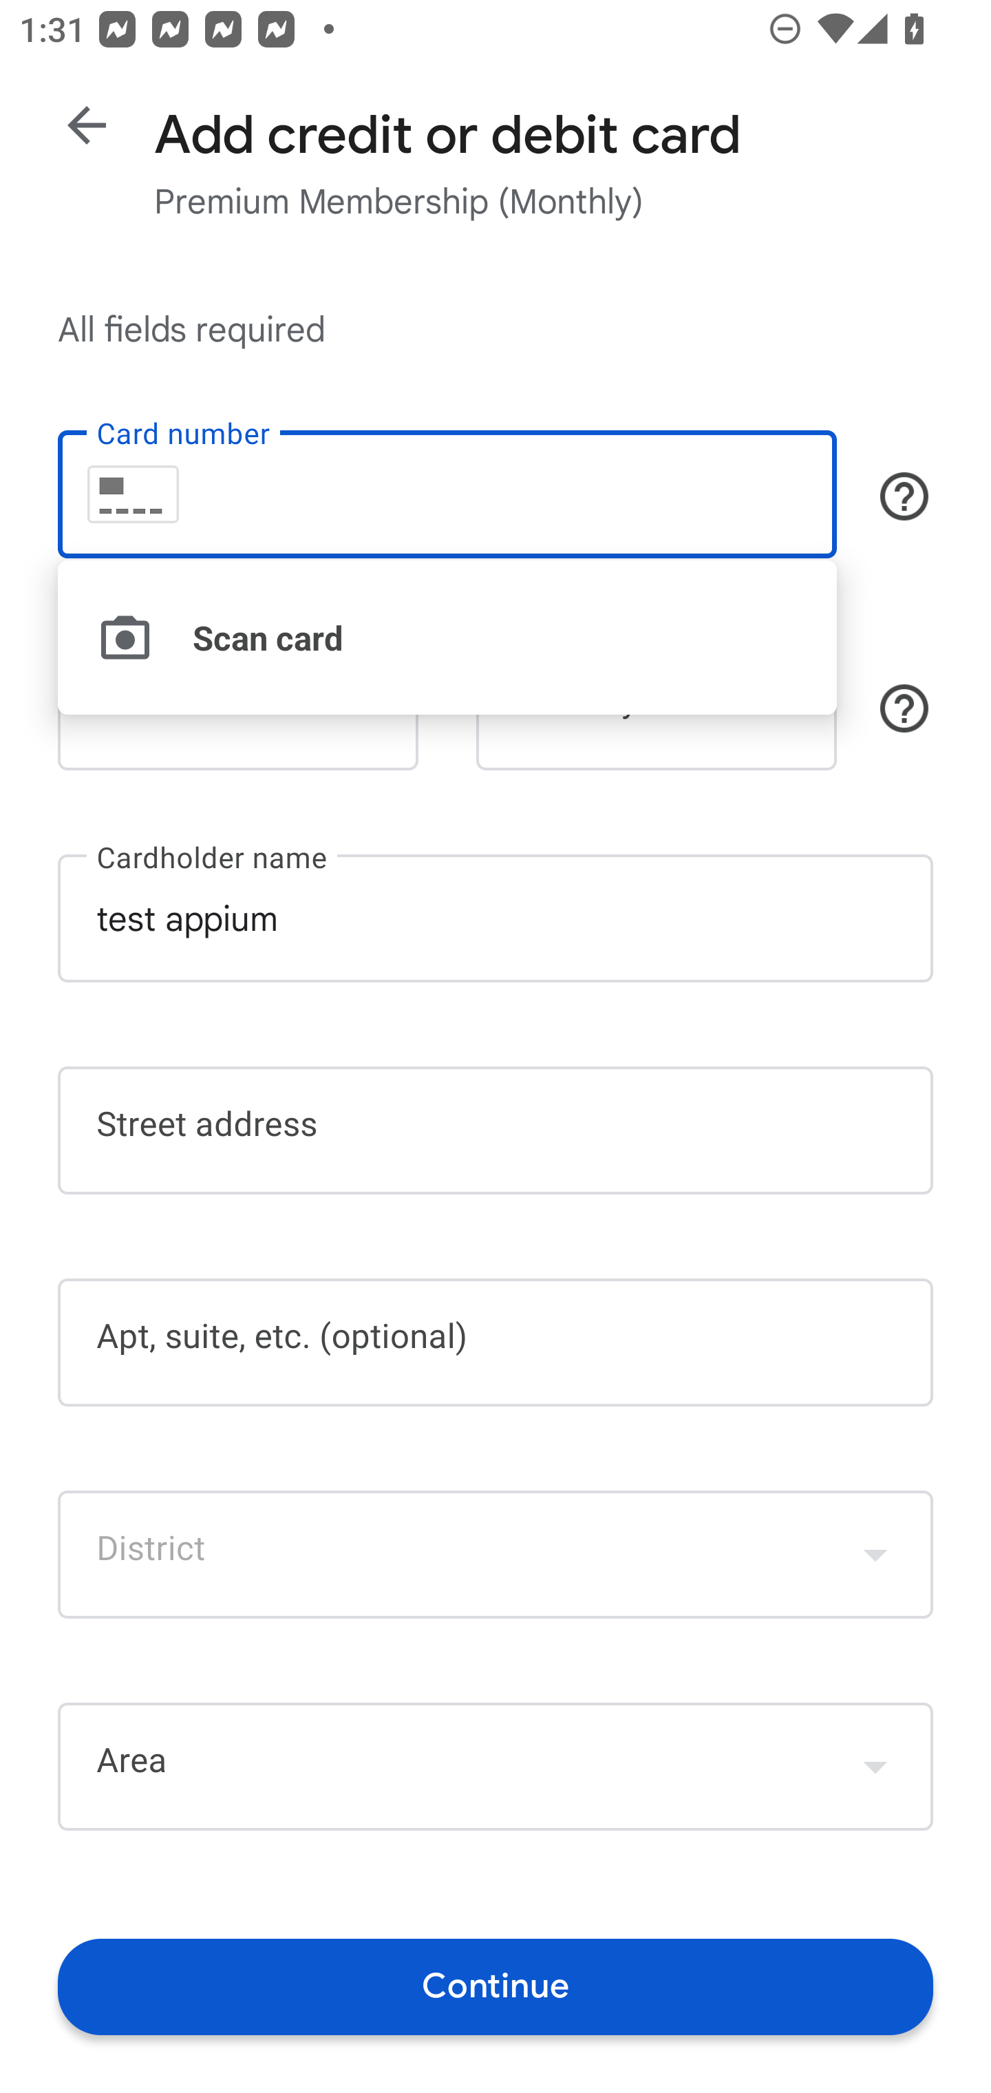 Image resolution: width=991 pixels, height=2093 pixels. I want to click on test appium, so click(495, 917).